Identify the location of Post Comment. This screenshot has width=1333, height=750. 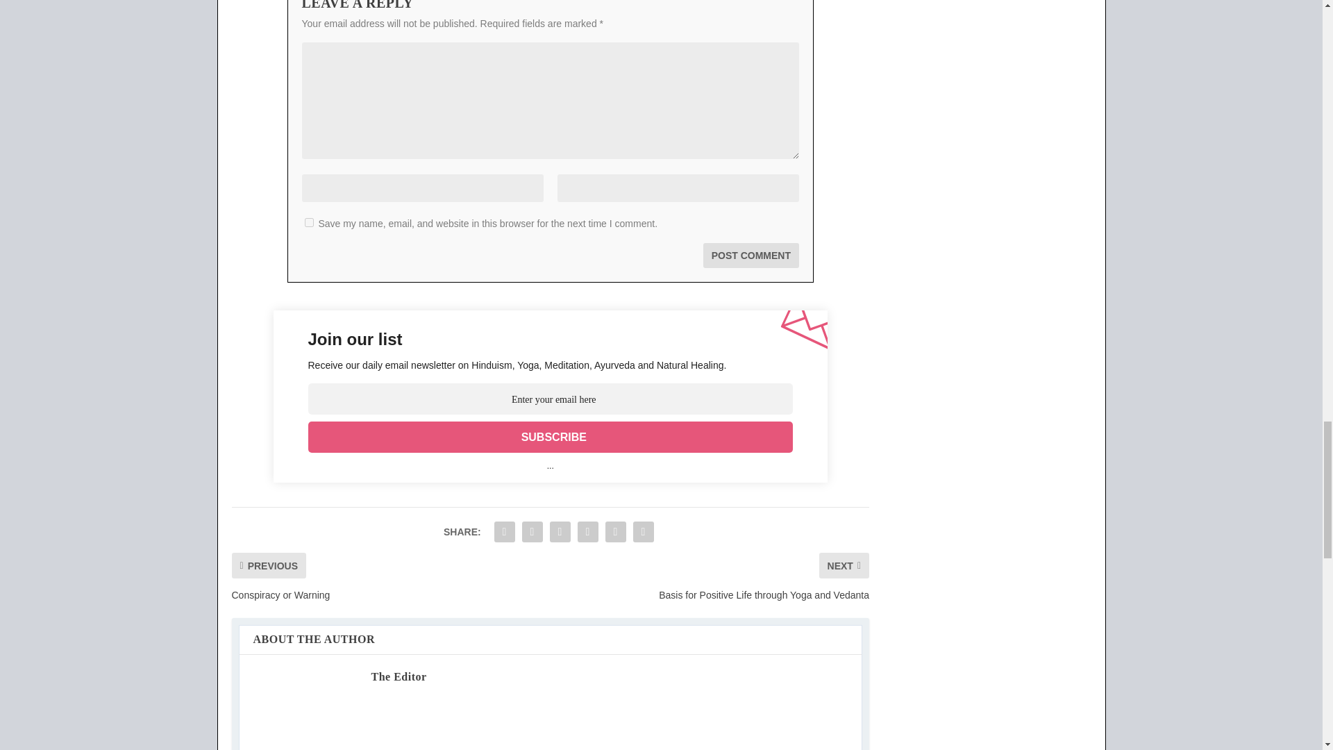
(751, 255).